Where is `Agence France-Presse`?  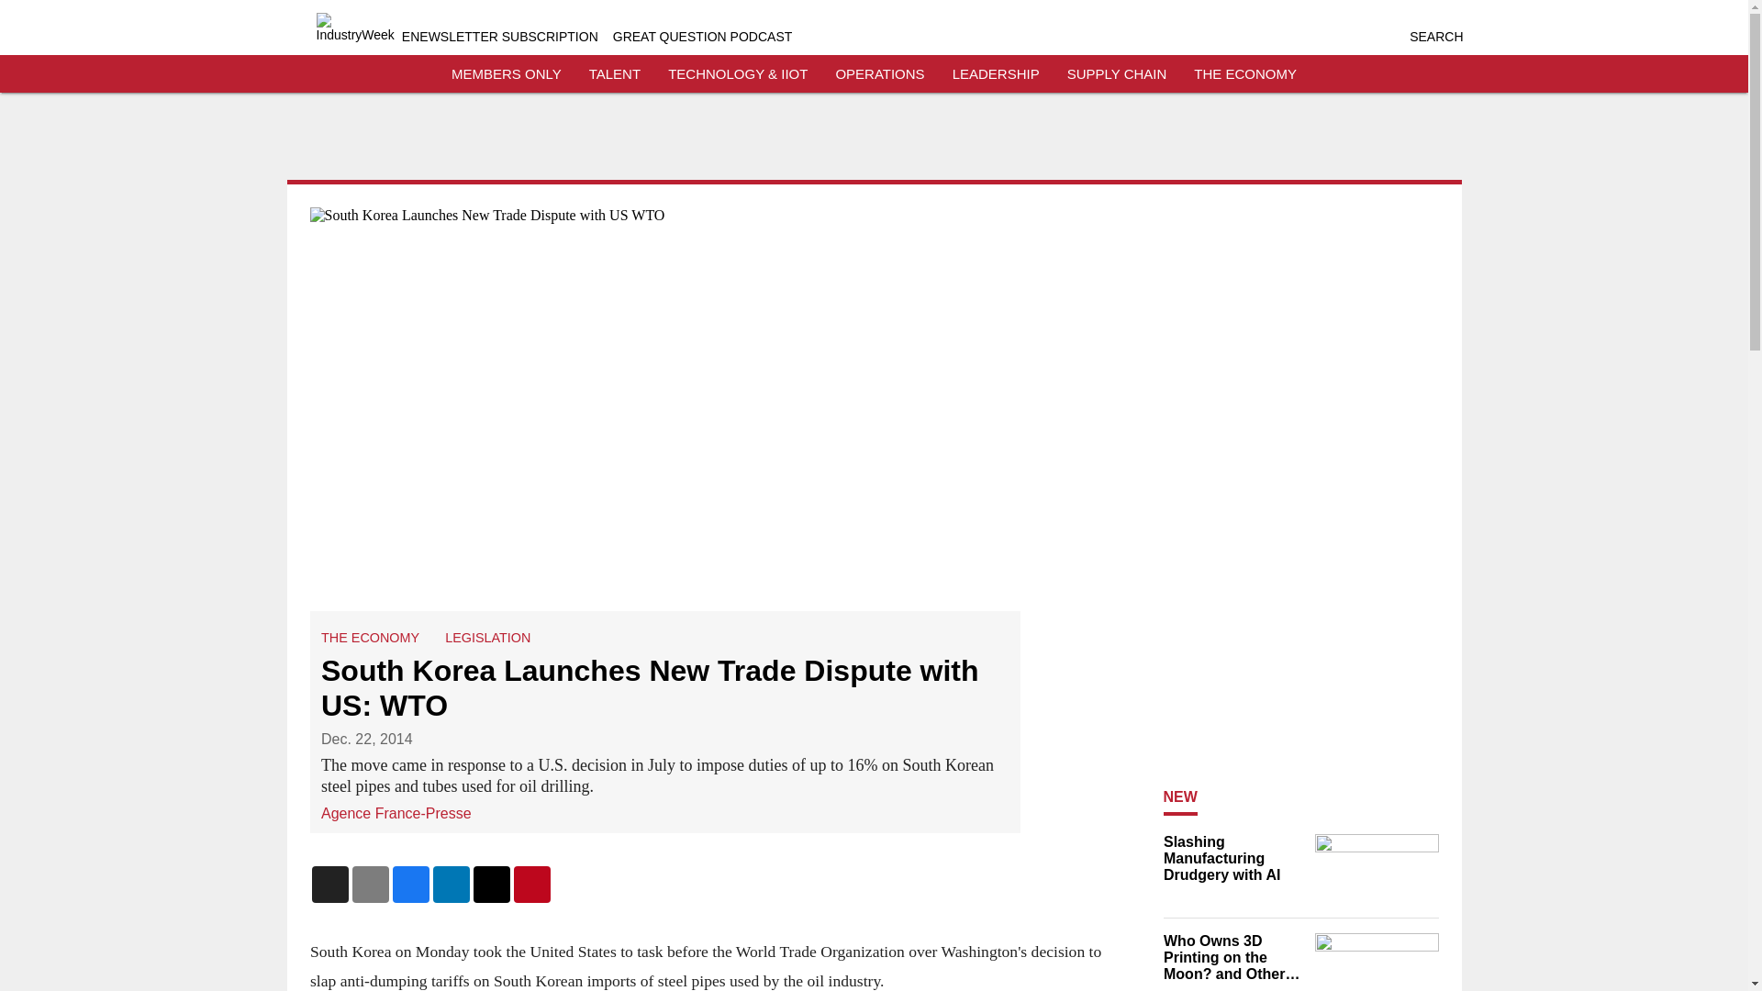 Agence France-Presse is located at coordinates (396, 812).